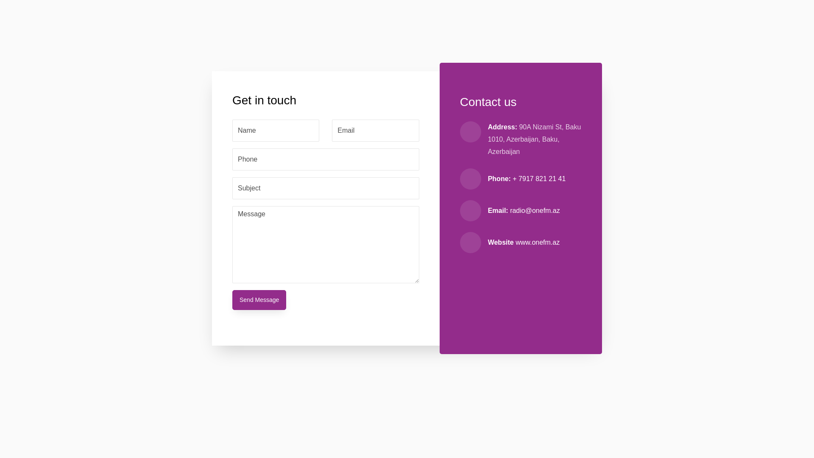 The width and height of the screenshot is (814, 458). Describe the element at coordinates (259, 300) in the screenshot. I see `Send Message` at that location.